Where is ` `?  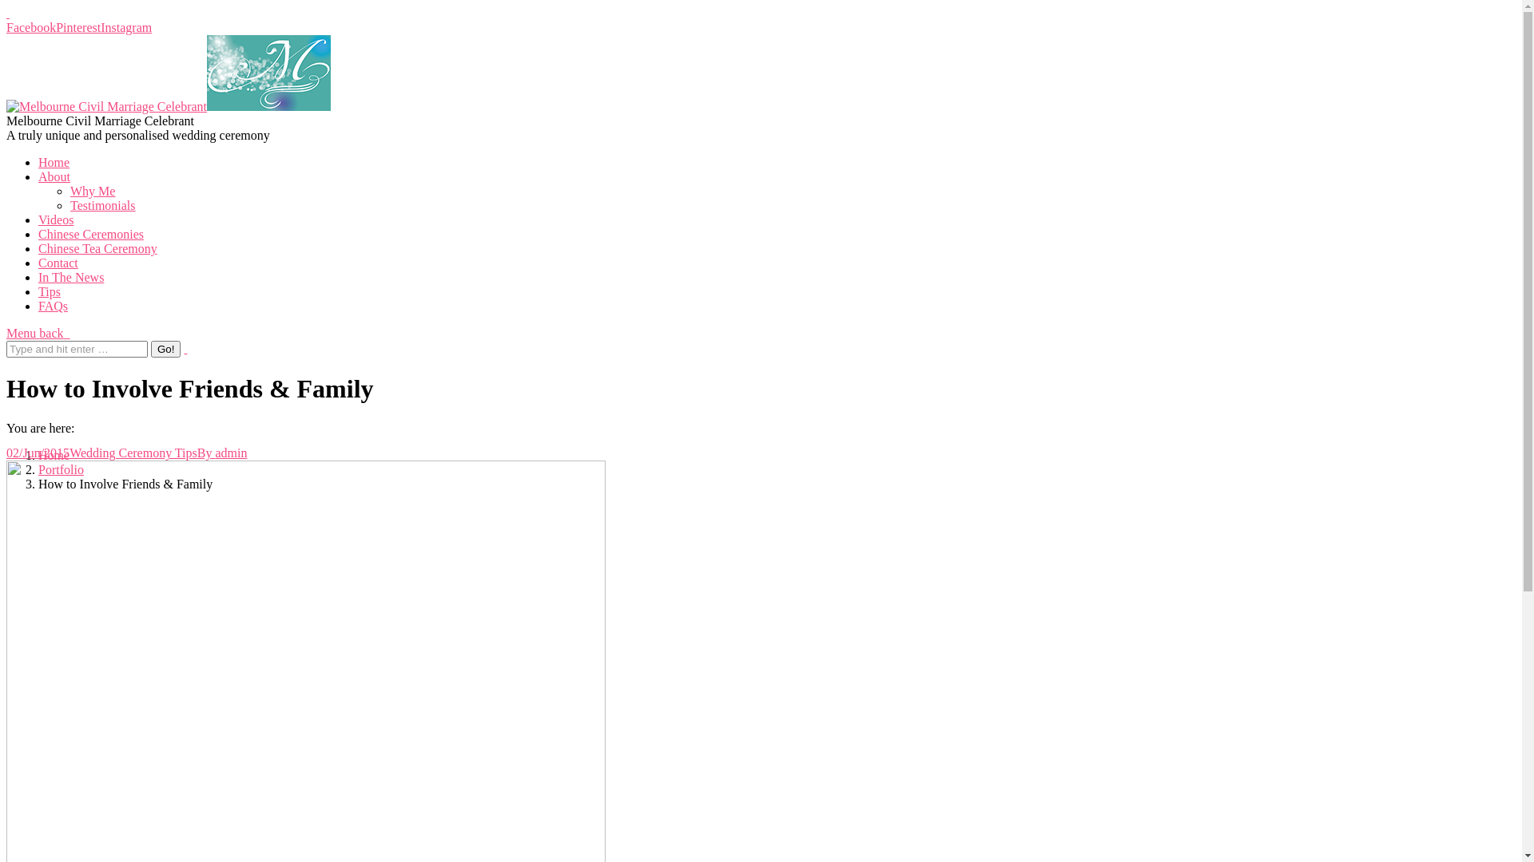   is located at coordinates (185, 348).